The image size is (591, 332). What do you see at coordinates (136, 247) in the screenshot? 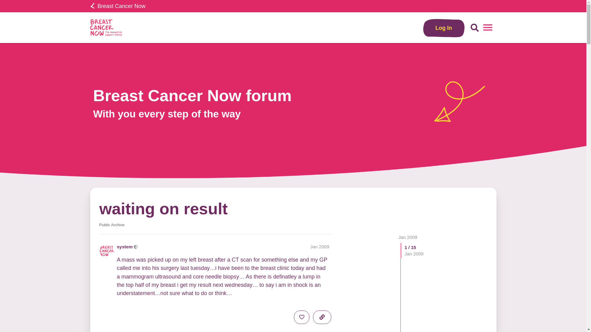
I see `This user is a moderator` at bounding box center [136, 247].